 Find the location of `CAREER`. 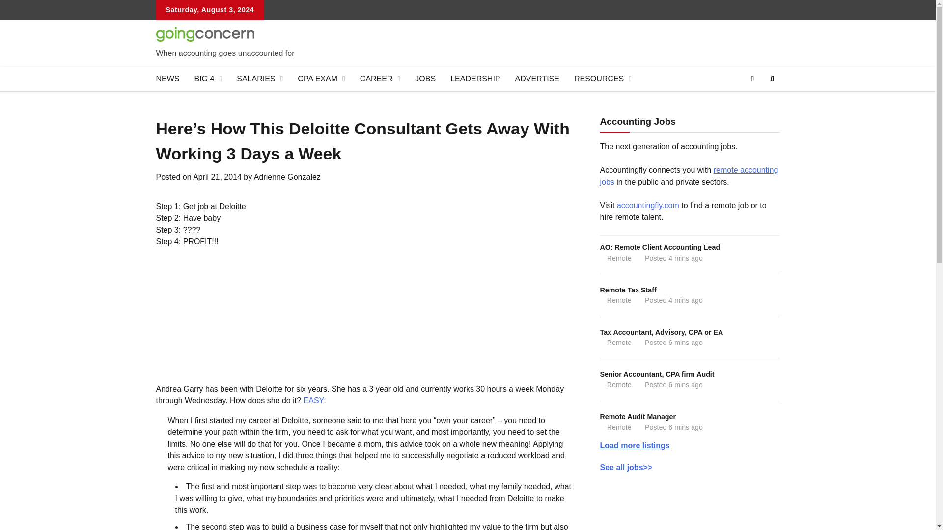

CAREER is located at coordinates (380, 79).